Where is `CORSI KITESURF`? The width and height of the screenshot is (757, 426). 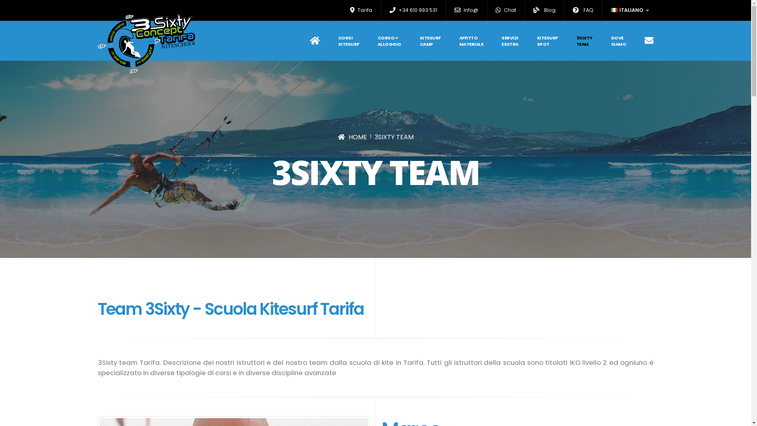 CORSI KITESURF is located at coordinates (349, 41).